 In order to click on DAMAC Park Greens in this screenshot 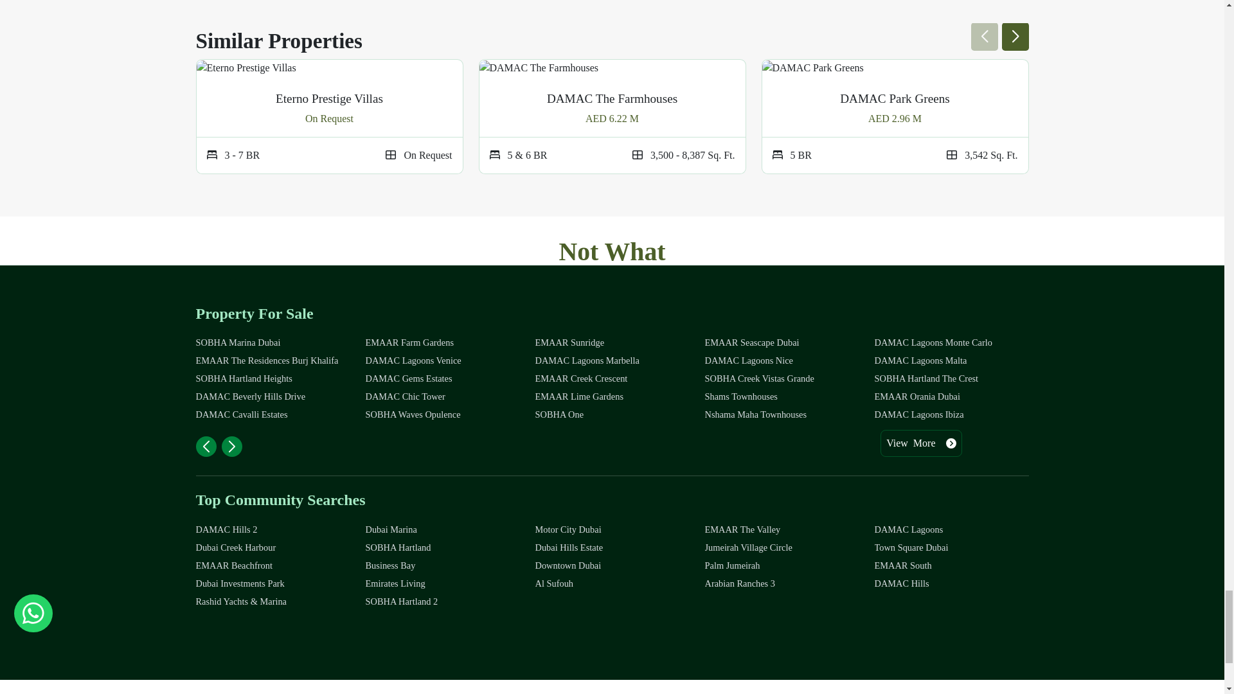, I will do `click(813, 67)`.